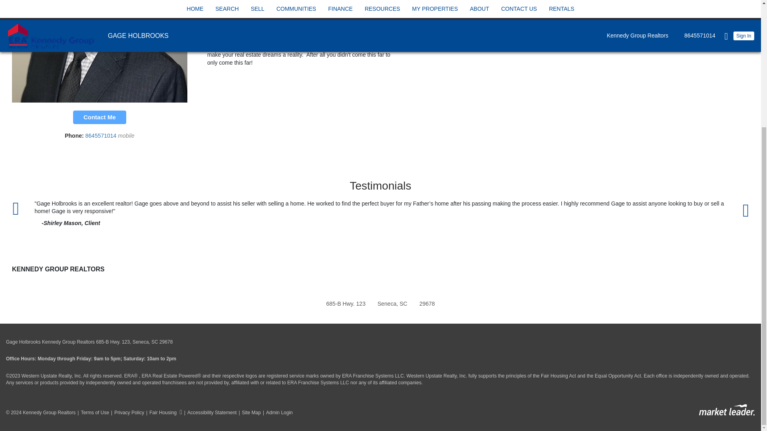 The height and width of the screenshot is (431, 767). Describe the element at coordinates (727, 410) in the screenshot. I see `Powered By Market Leader` at that location.